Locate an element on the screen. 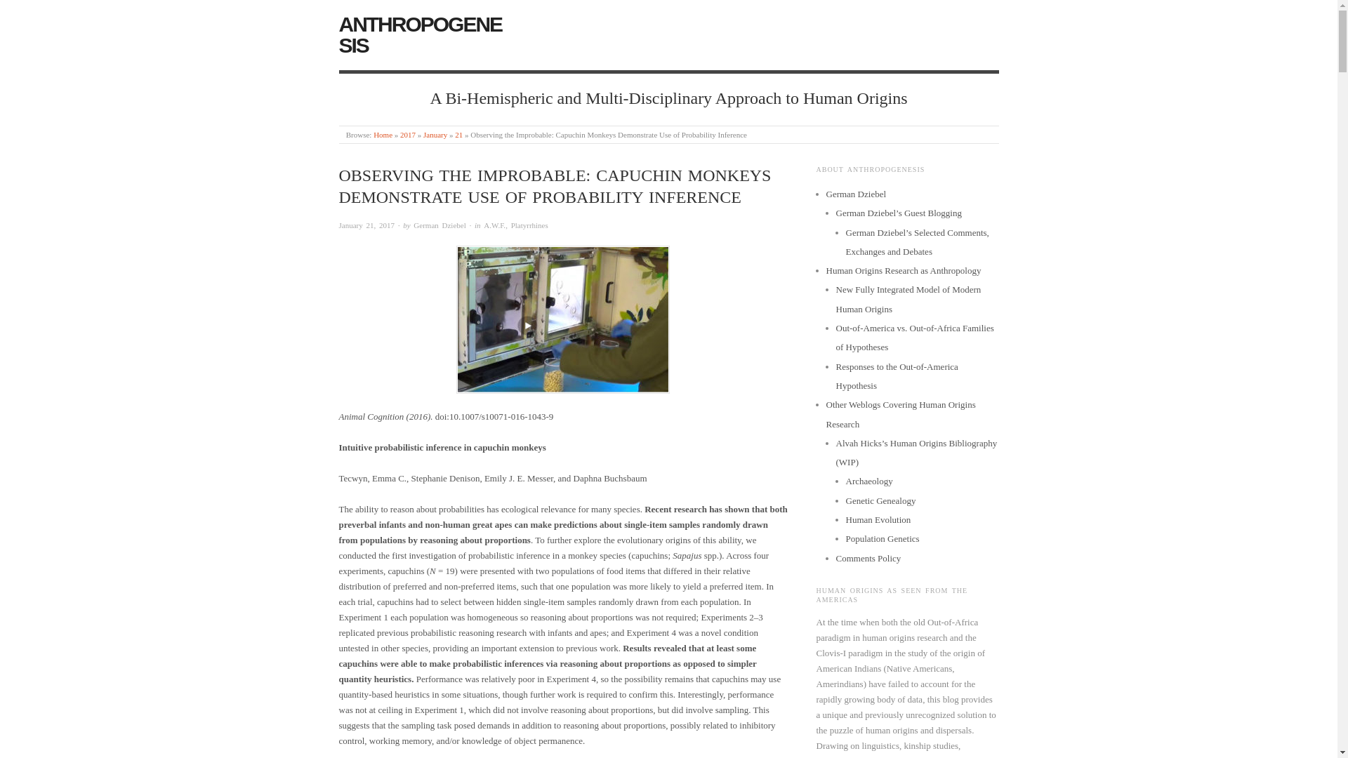 Image resolution: width=1348 pixels, height=758 pixels. January 2017 is located at coordinates (435, 134).